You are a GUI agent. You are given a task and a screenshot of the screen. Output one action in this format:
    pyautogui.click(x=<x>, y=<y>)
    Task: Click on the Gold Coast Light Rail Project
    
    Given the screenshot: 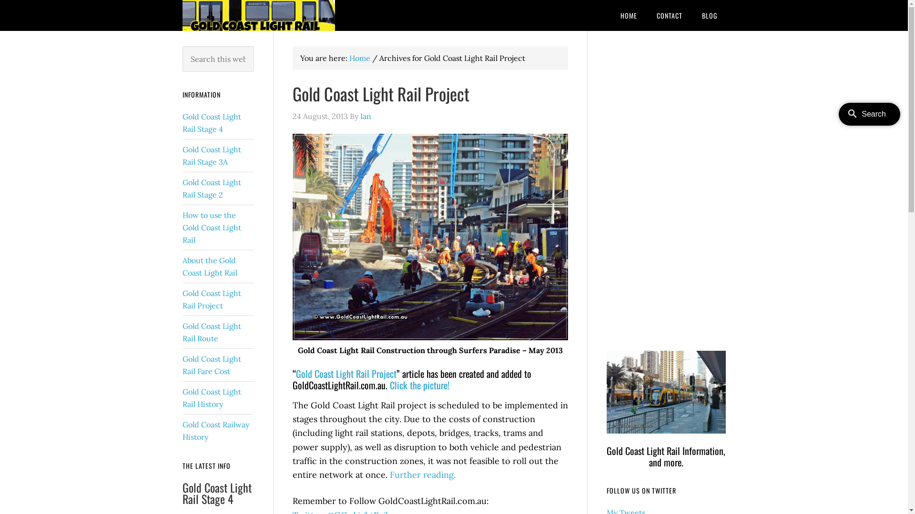 What is the action you would take?
    pyautogui.click(x=211, y=299)
    